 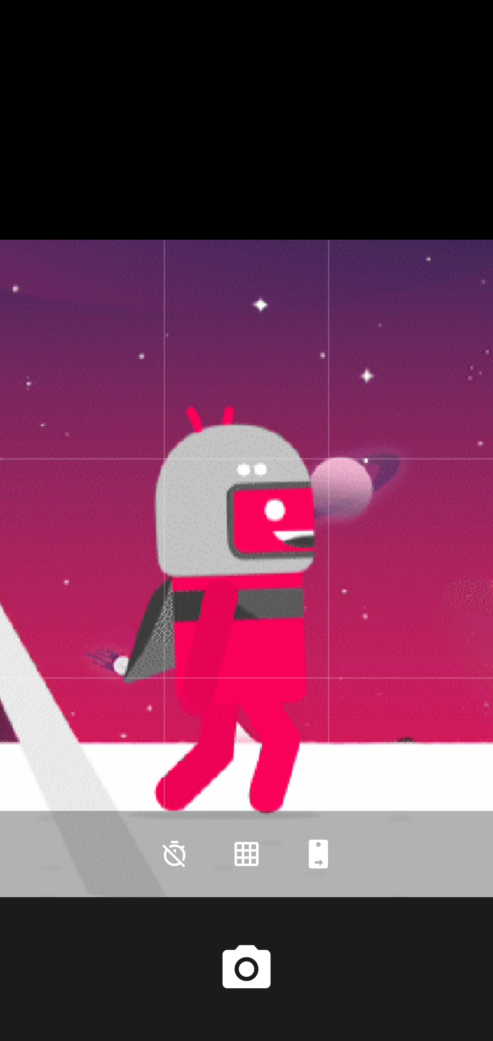 I want to click on Countdown timer is off, so click(x=175, y=854).